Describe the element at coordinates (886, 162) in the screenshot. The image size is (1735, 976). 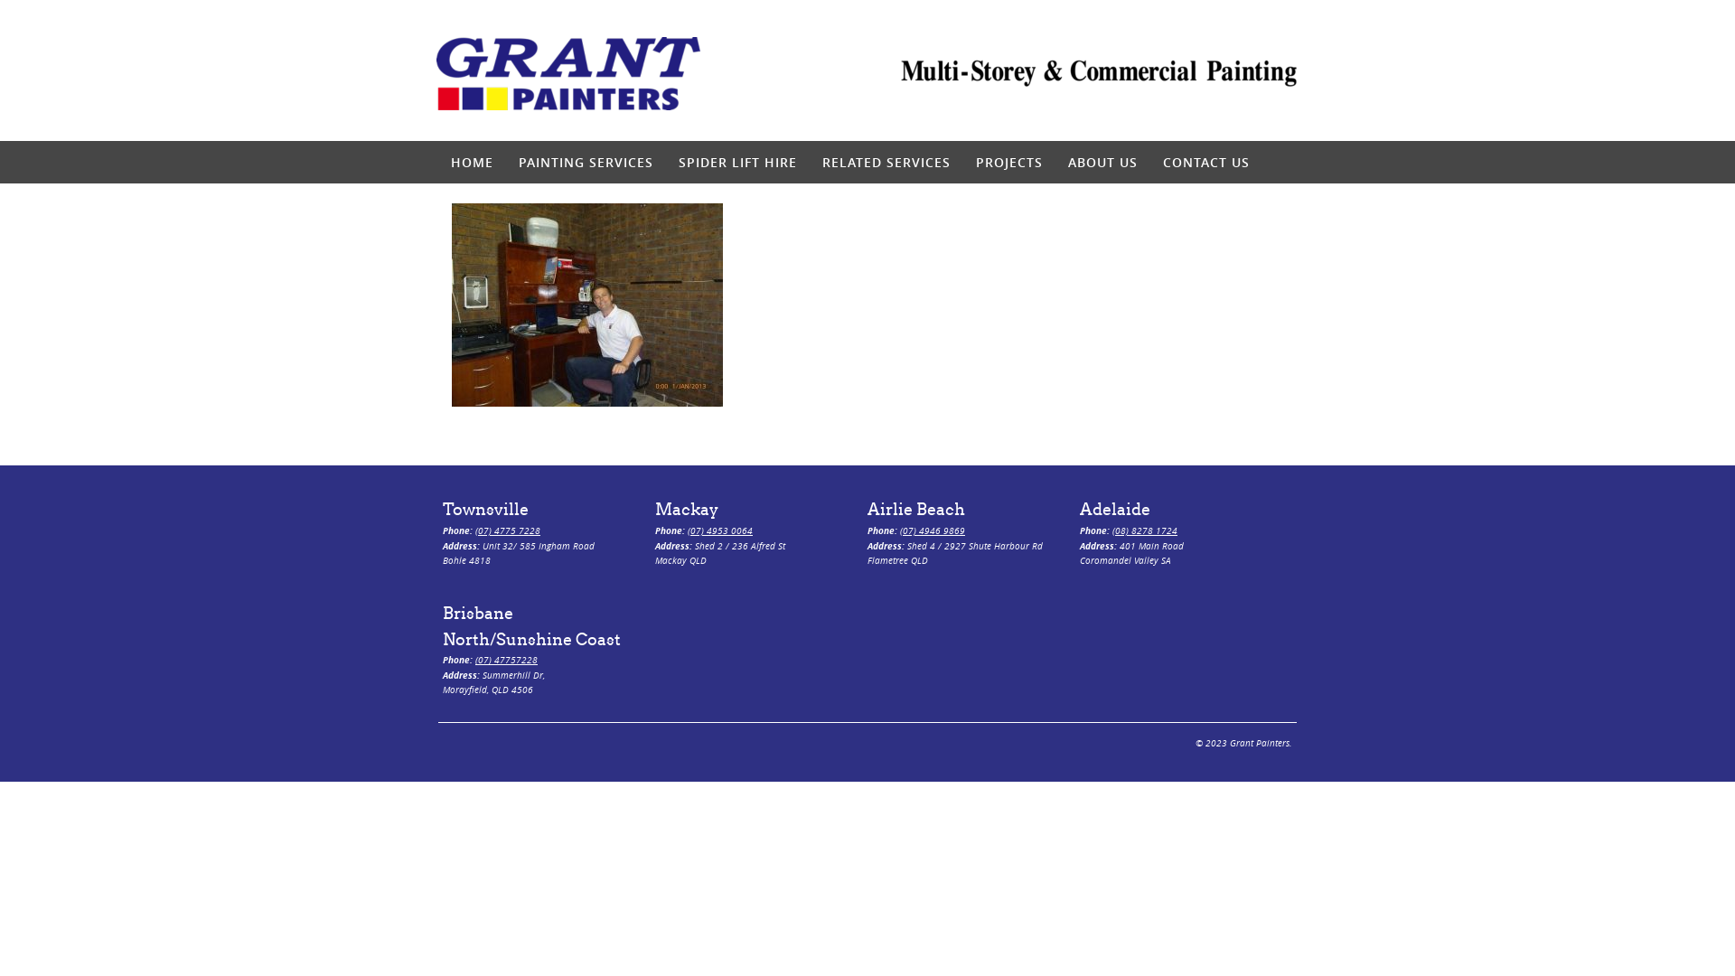
I see `RELATED SERVICES` at that location.